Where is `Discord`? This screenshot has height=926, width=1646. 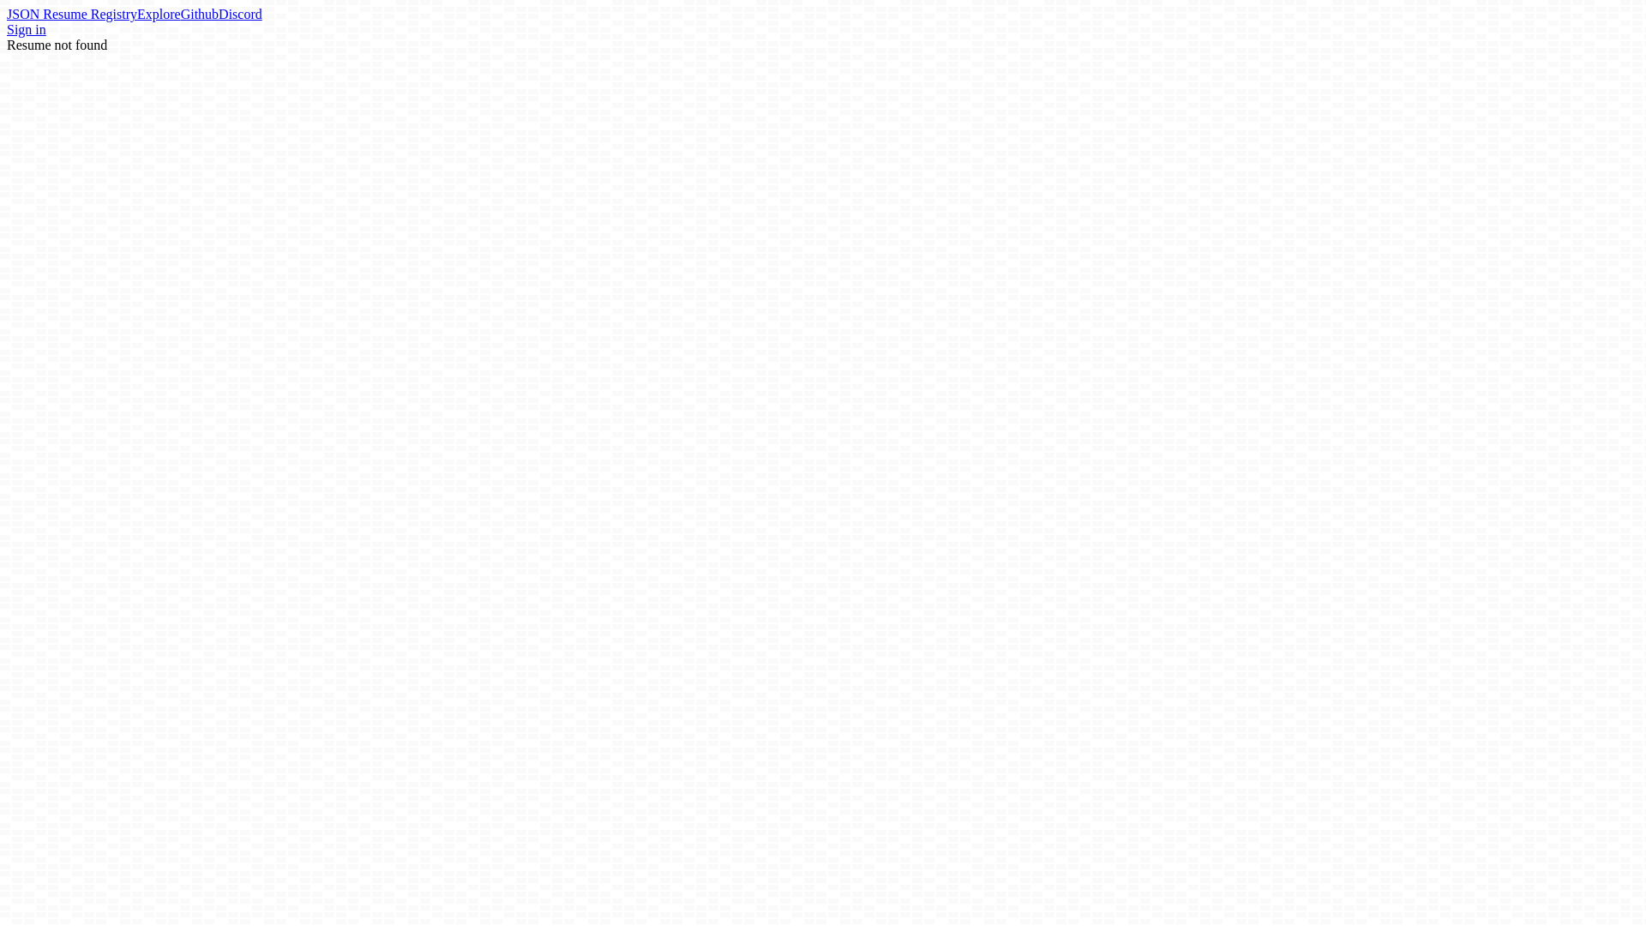
Discord is located at coordinates (240, 14).